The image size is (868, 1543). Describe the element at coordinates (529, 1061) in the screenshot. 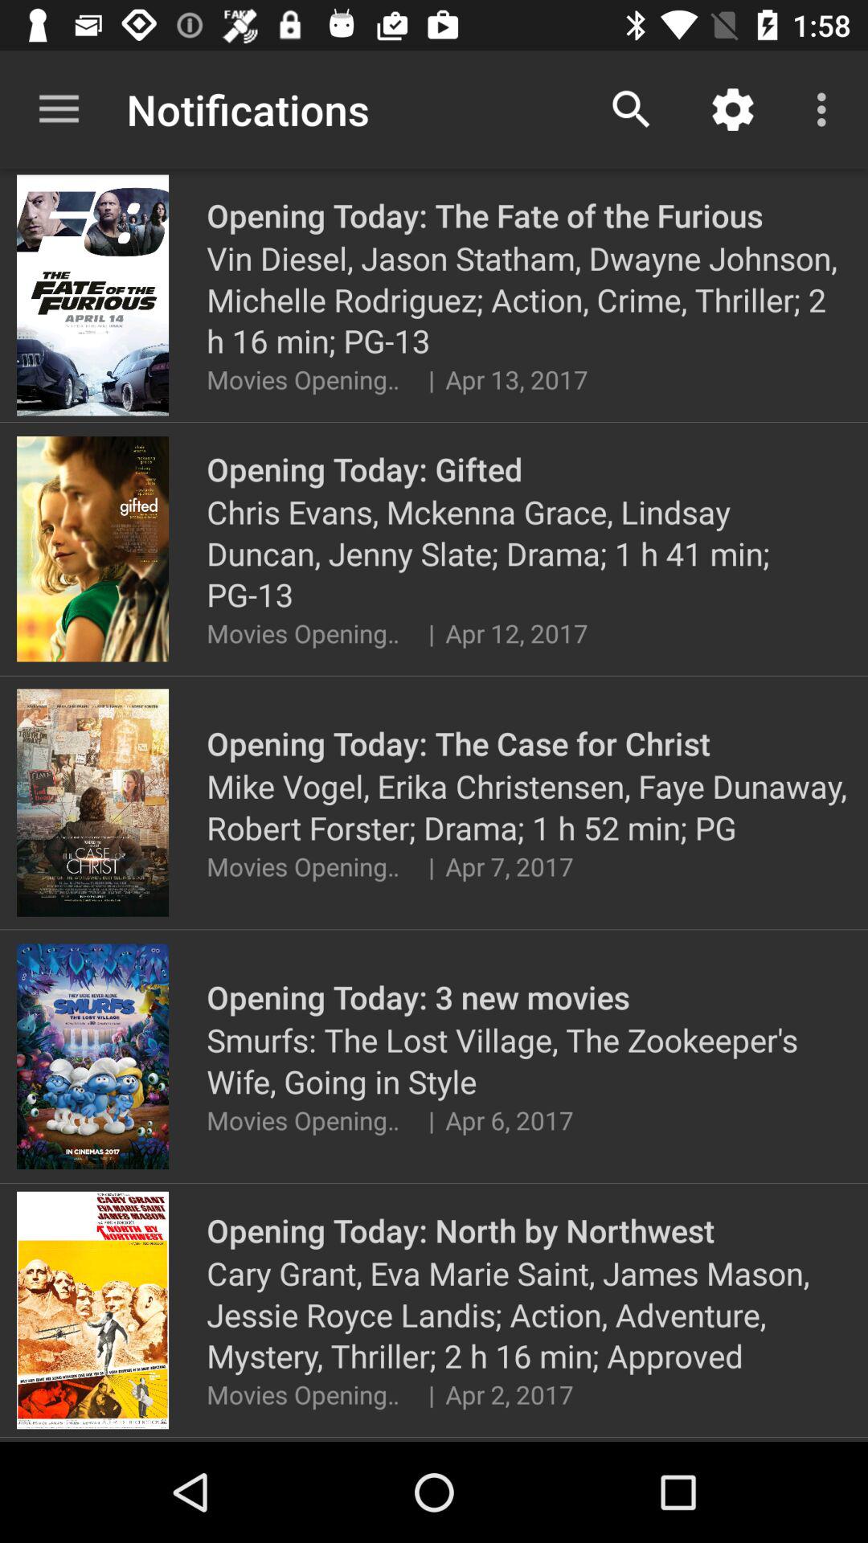

I see `press the icon below the opening today 3 icon` at that location.